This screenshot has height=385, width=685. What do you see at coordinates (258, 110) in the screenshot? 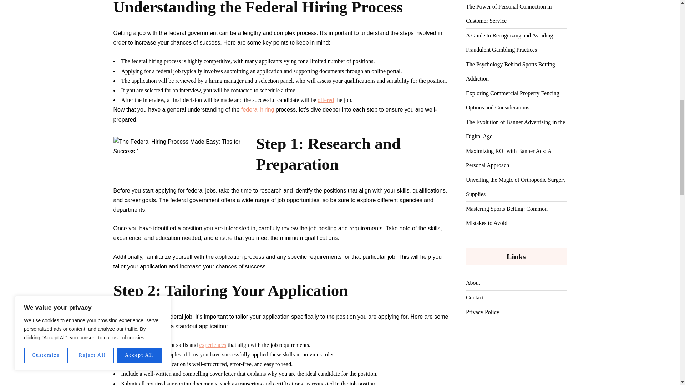
I see `federal hiring` at bounding box center [258, 110].